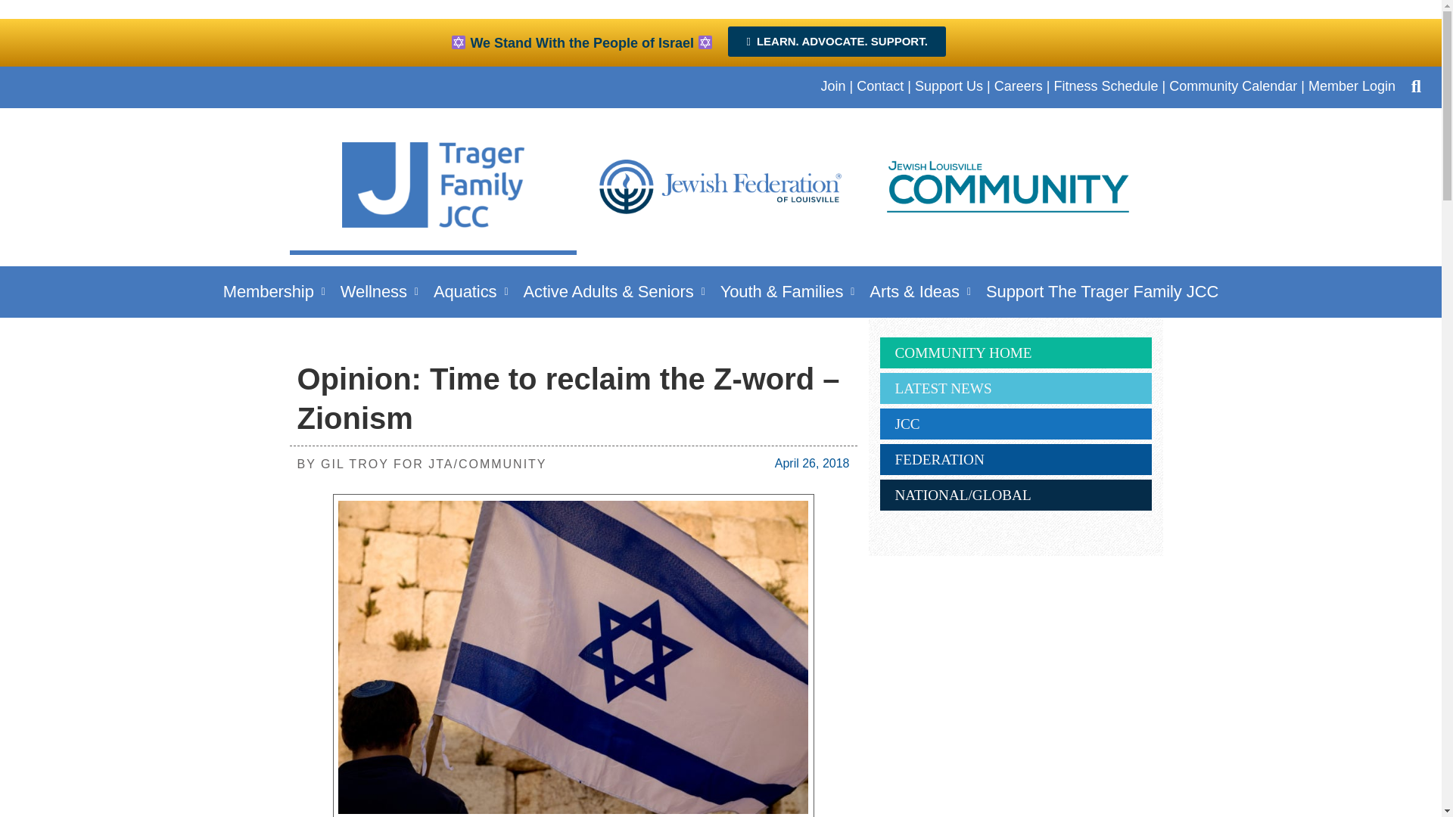 Image resolution: width=1453 pixels, height=817 pixels. I want to click on LEARN. ADVOCATE. SUPPORT., so click(836, 41).